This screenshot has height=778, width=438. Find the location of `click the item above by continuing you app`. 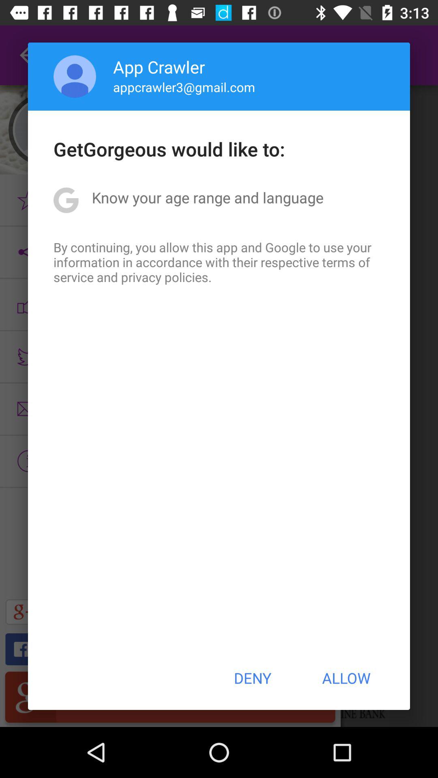

click the item above by continuing you app is located at coordinates (208, 197).